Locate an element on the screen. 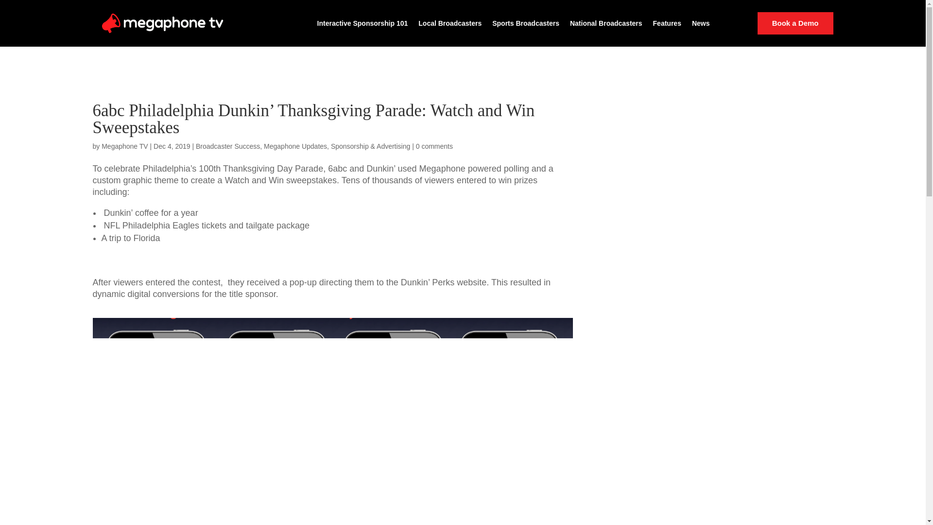  0 comments is located at coordinates (434, 146).